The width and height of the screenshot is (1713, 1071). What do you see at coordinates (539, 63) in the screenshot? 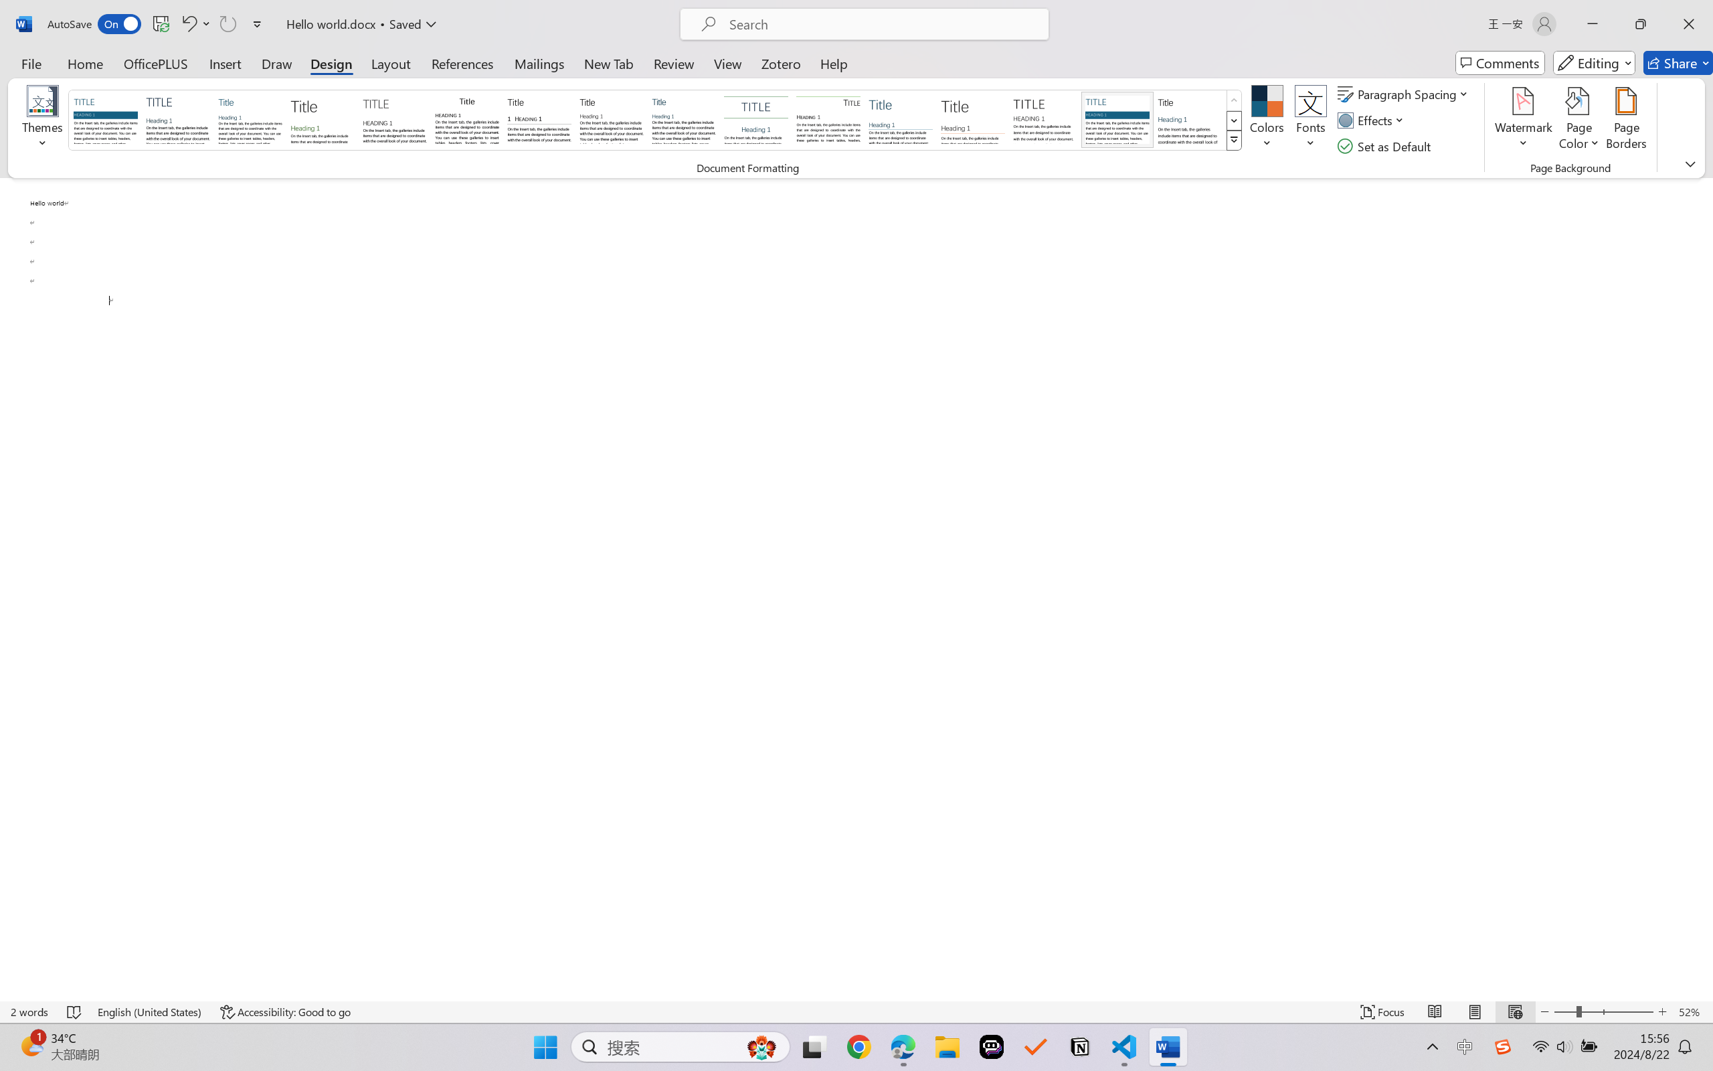
I see `Mailings` at bounding box center [539, 63].